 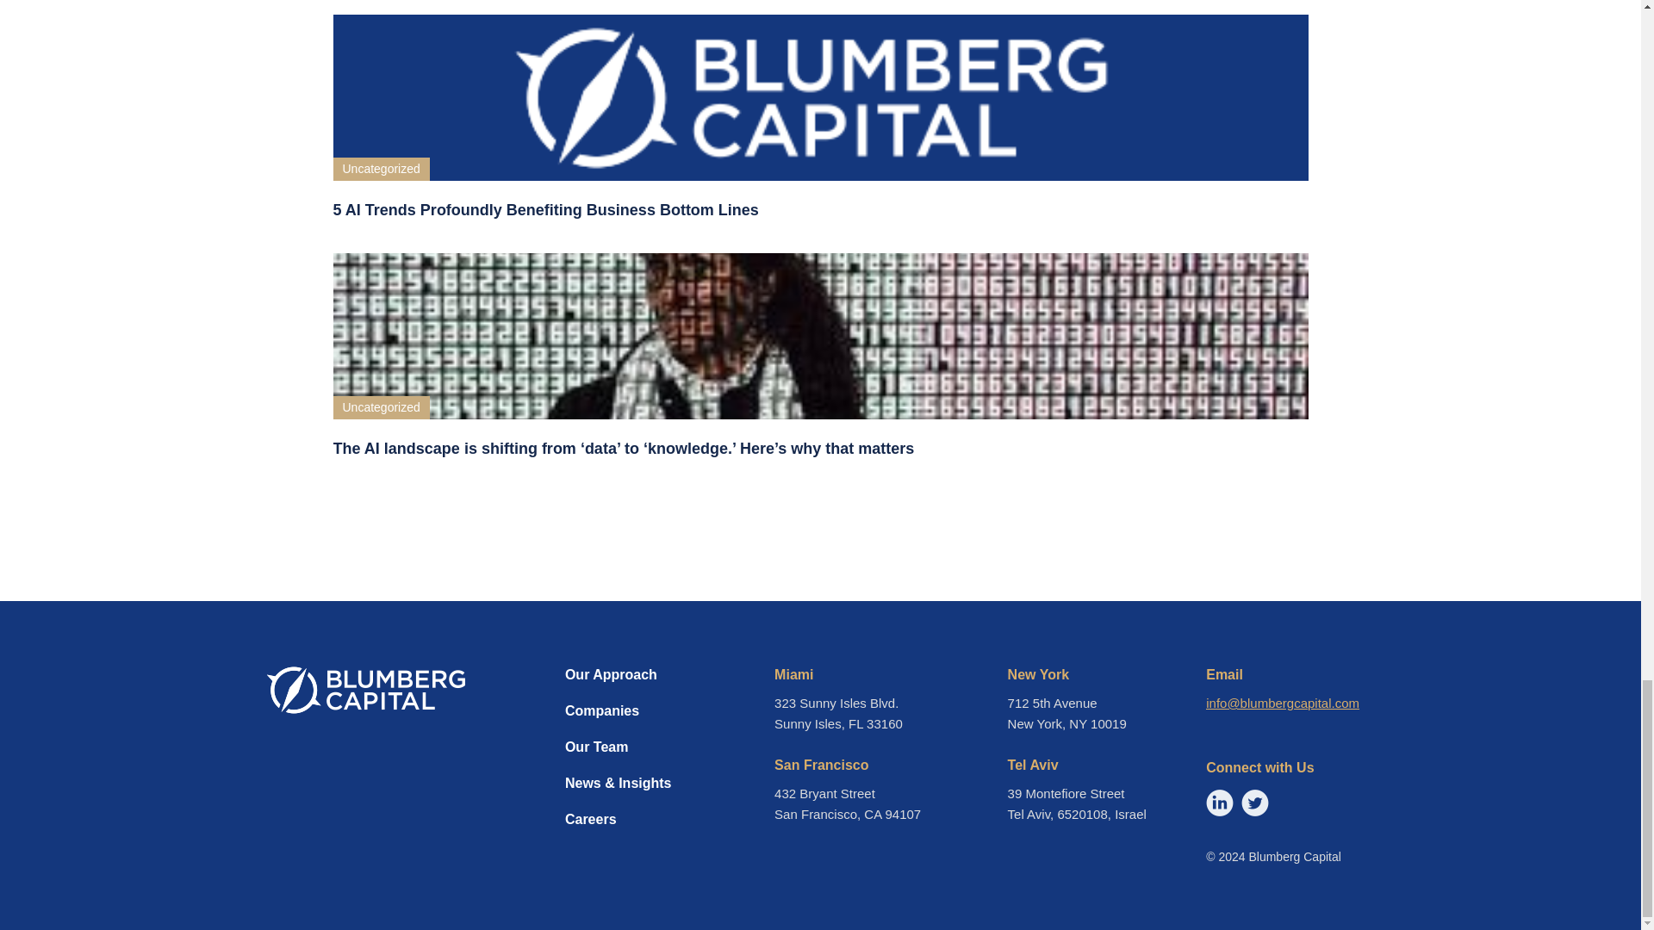 I want to click on Our Team, so click(x=624, y=756).